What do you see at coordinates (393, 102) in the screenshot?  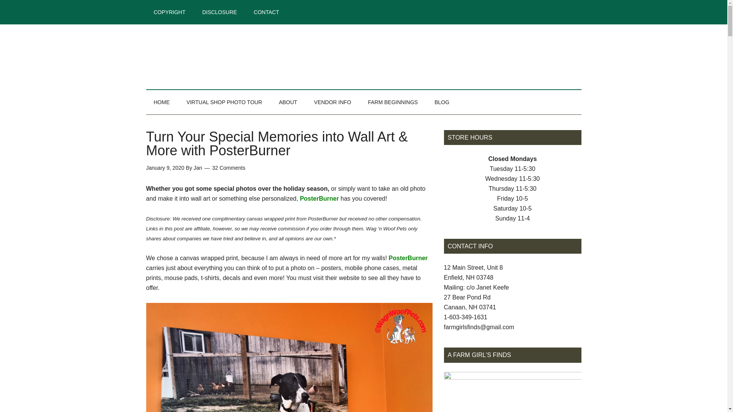 I see `FARM BEGINNINGS` at bounding box center [393, 102].